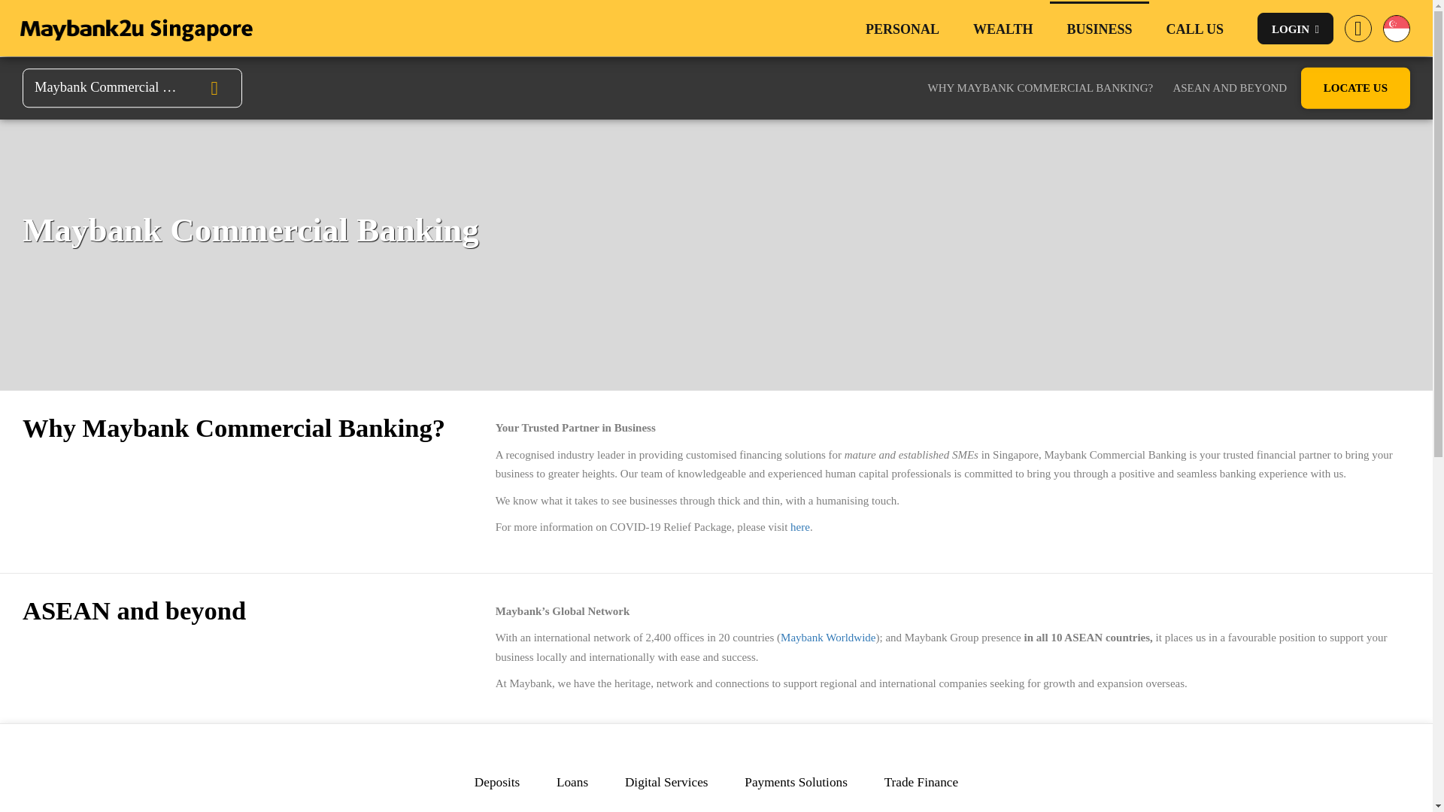 This screenshot has width=1444, height=812. What do you see at coordinates (134, 27) in the screenshot?
I see `Maybank2u.com.sg` at bounding box center [134, 27].